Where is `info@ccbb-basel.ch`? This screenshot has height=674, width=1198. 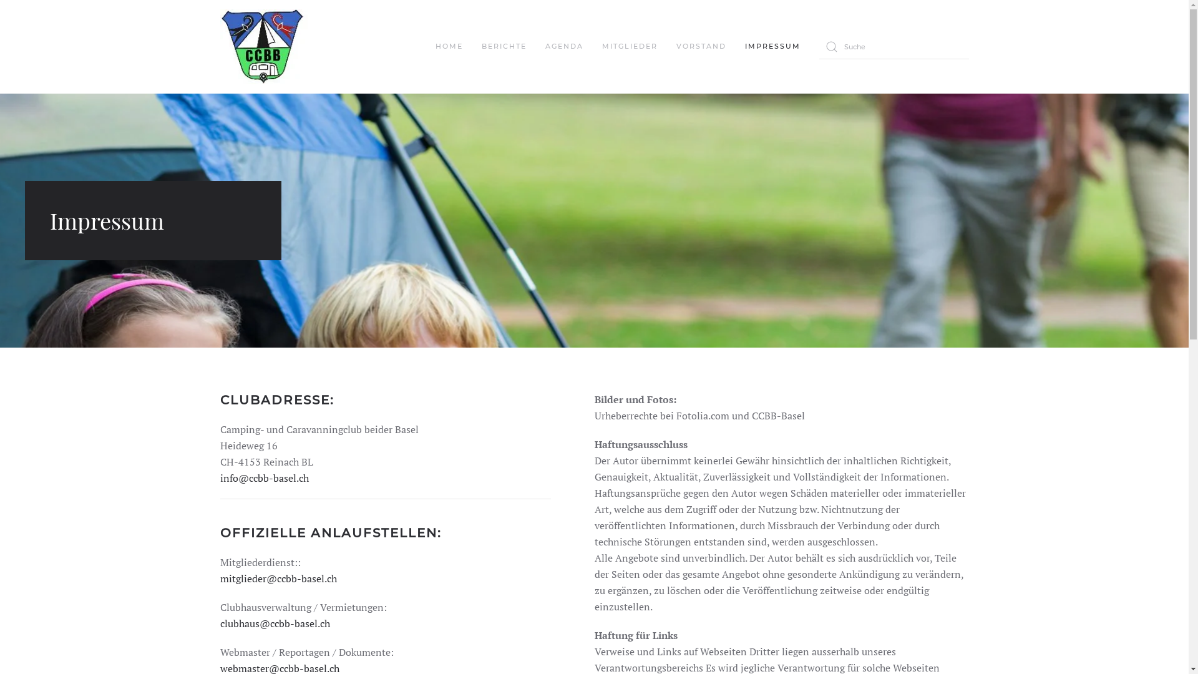 info@ccbb-basel.ch is located at coordinates (263, 478).